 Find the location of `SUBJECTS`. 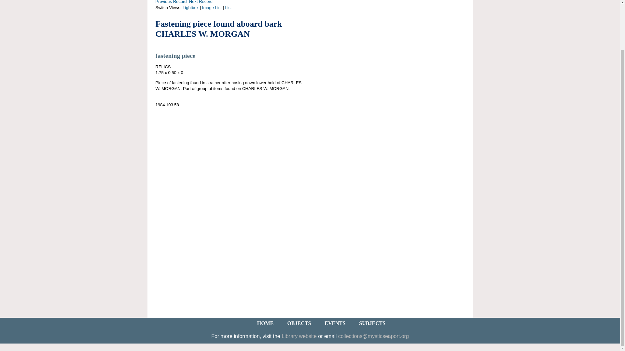

SUBJECTS is located at coordinates (372, 323).